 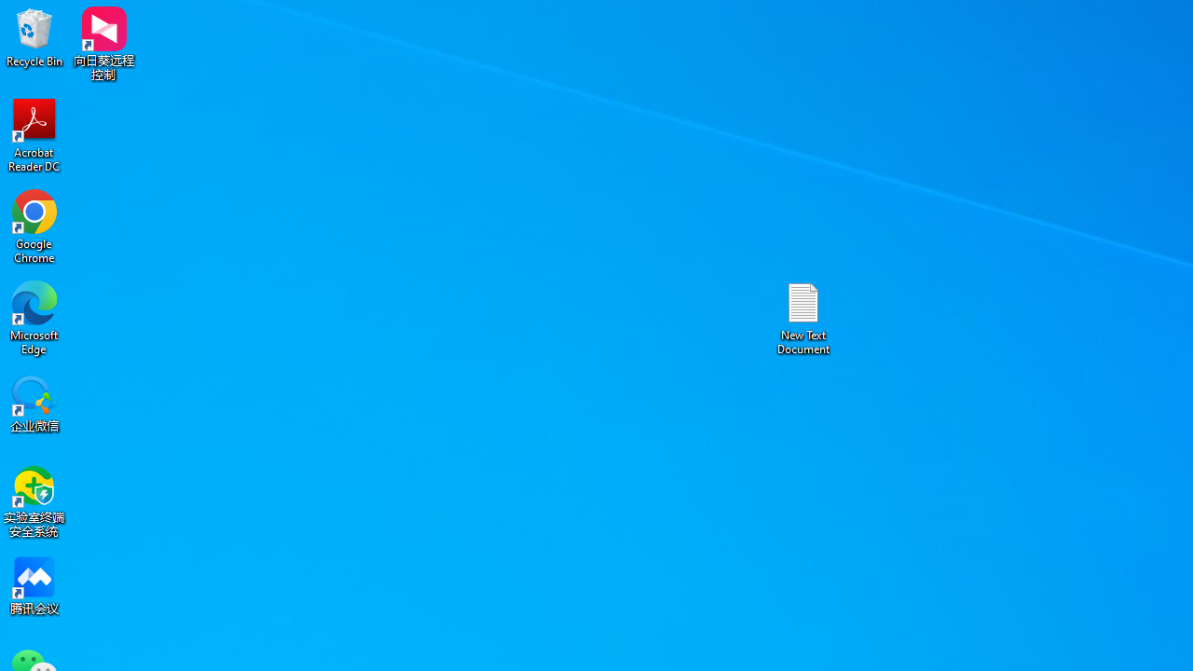 What do you see at coordinates (34, 226) in the screenshot?
I see `Google Chrome` at bounding box center [34, 226].